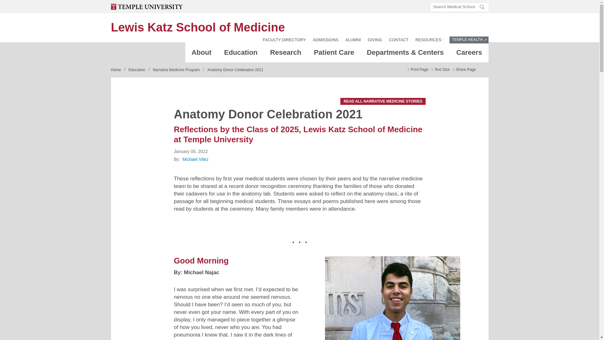 The image size is (604, 340). Describe the element at coordinates (198, 27) in the screenshot. I see `Education` at that location.